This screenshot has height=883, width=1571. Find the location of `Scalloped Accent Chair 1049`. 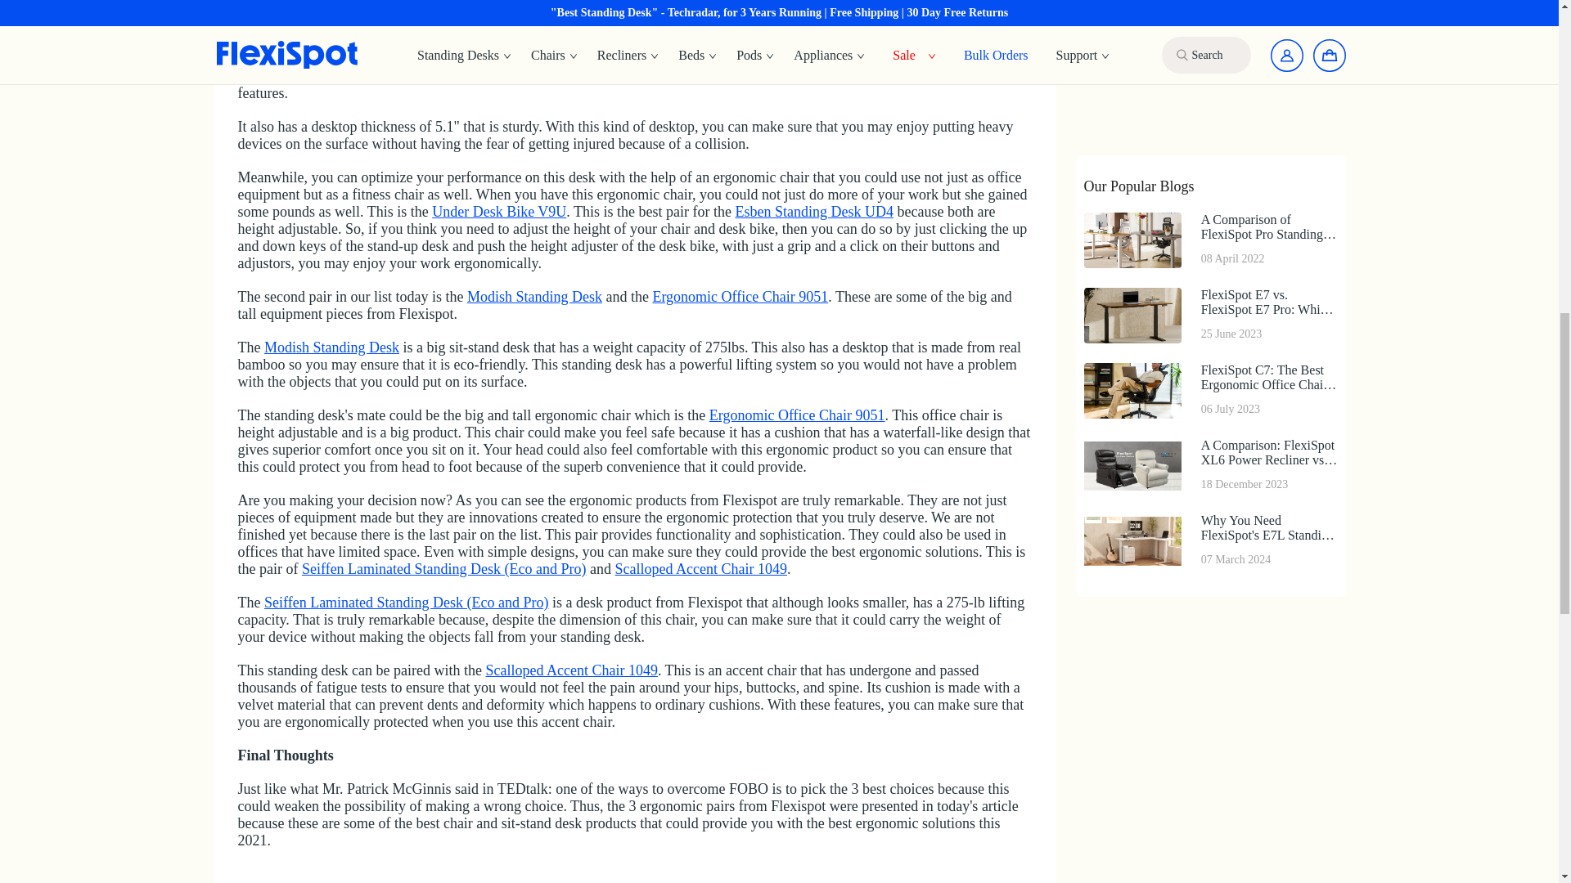

Scalloped Accent Chair 1049 is located at coordinates (571, 670).